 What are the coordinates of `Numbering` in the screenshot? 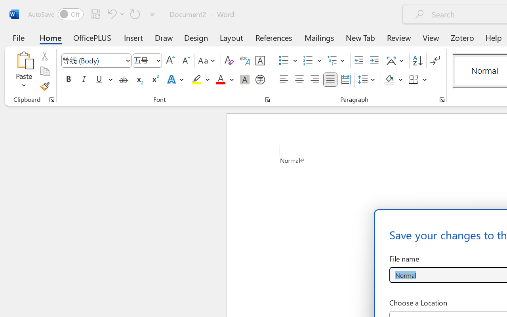 It's located at (312, 61).